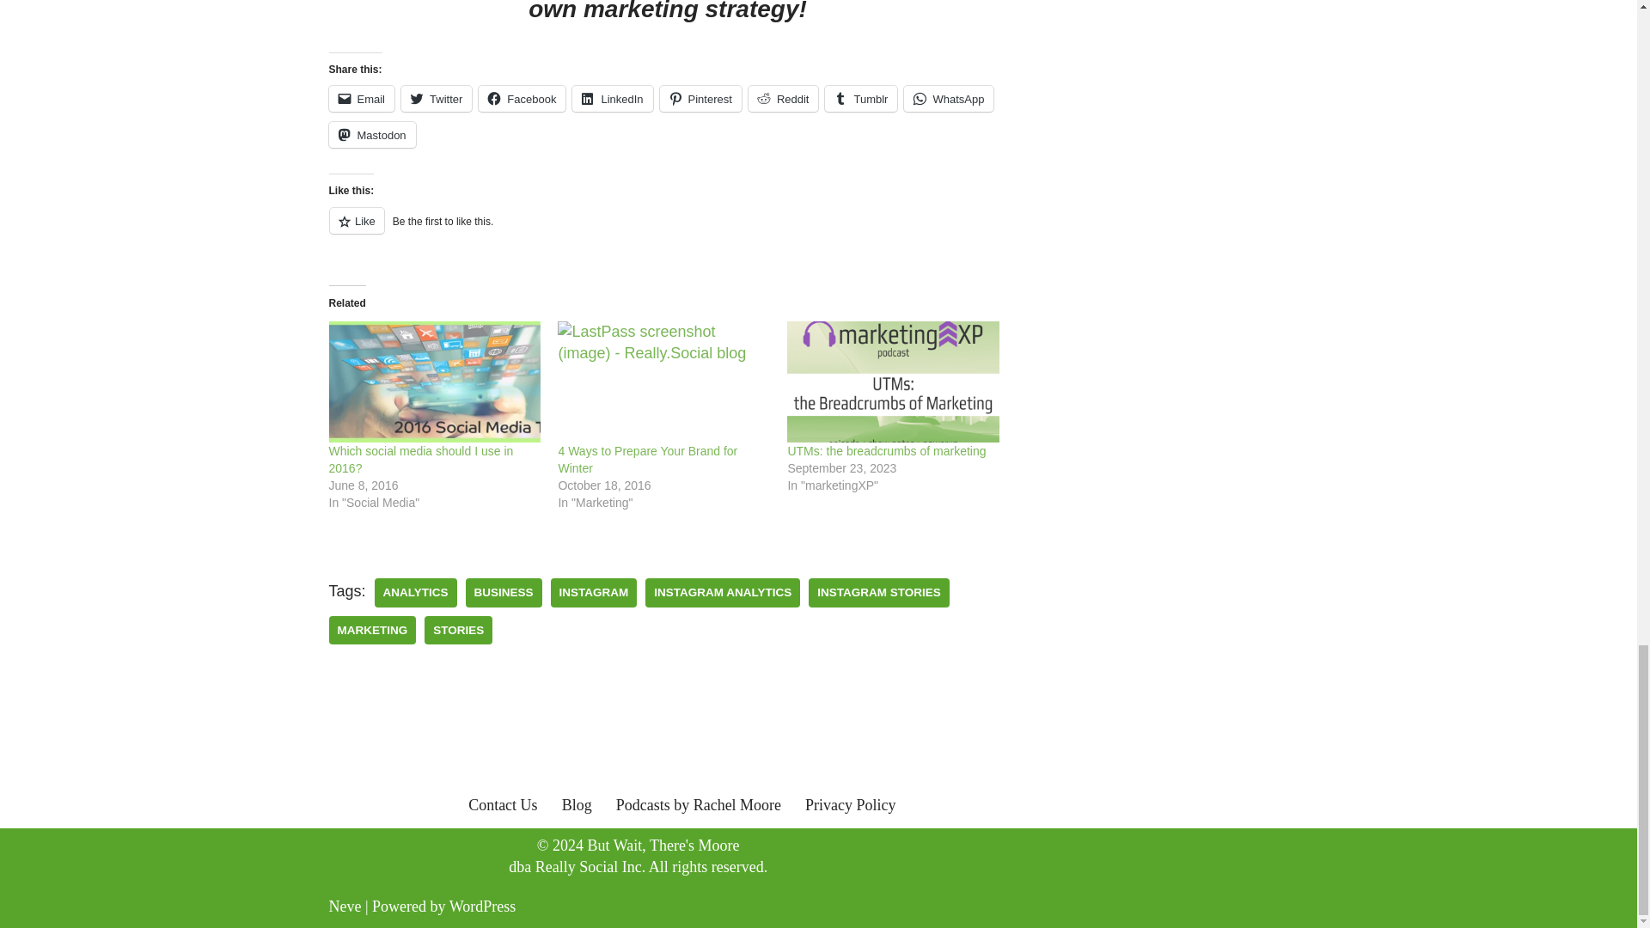 This screenshot has height=928, width=1650. What do you see at coordinates (667, 230) in the screenshot?
I see `Like or Reblog` at bounding box center [667, 230].